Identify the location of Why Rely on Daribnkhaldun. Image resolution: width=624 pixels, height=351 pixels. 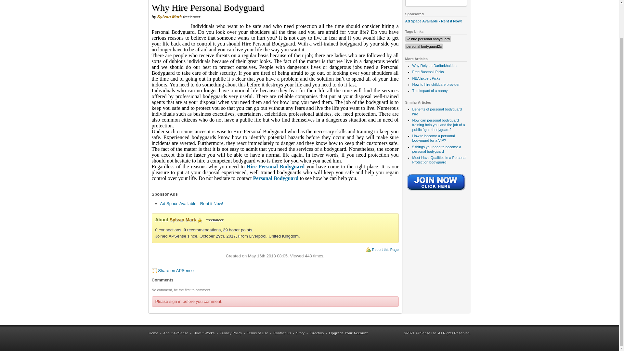
(434, 66).